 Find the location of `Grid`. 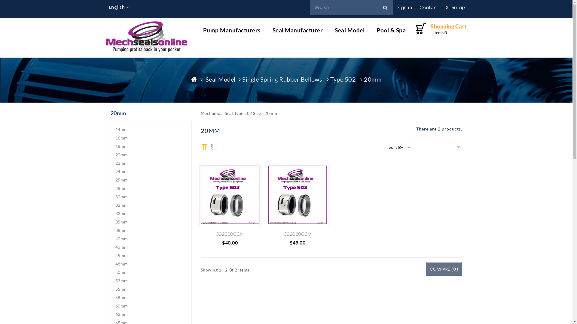

Grid is located at coordinates (204, 147).